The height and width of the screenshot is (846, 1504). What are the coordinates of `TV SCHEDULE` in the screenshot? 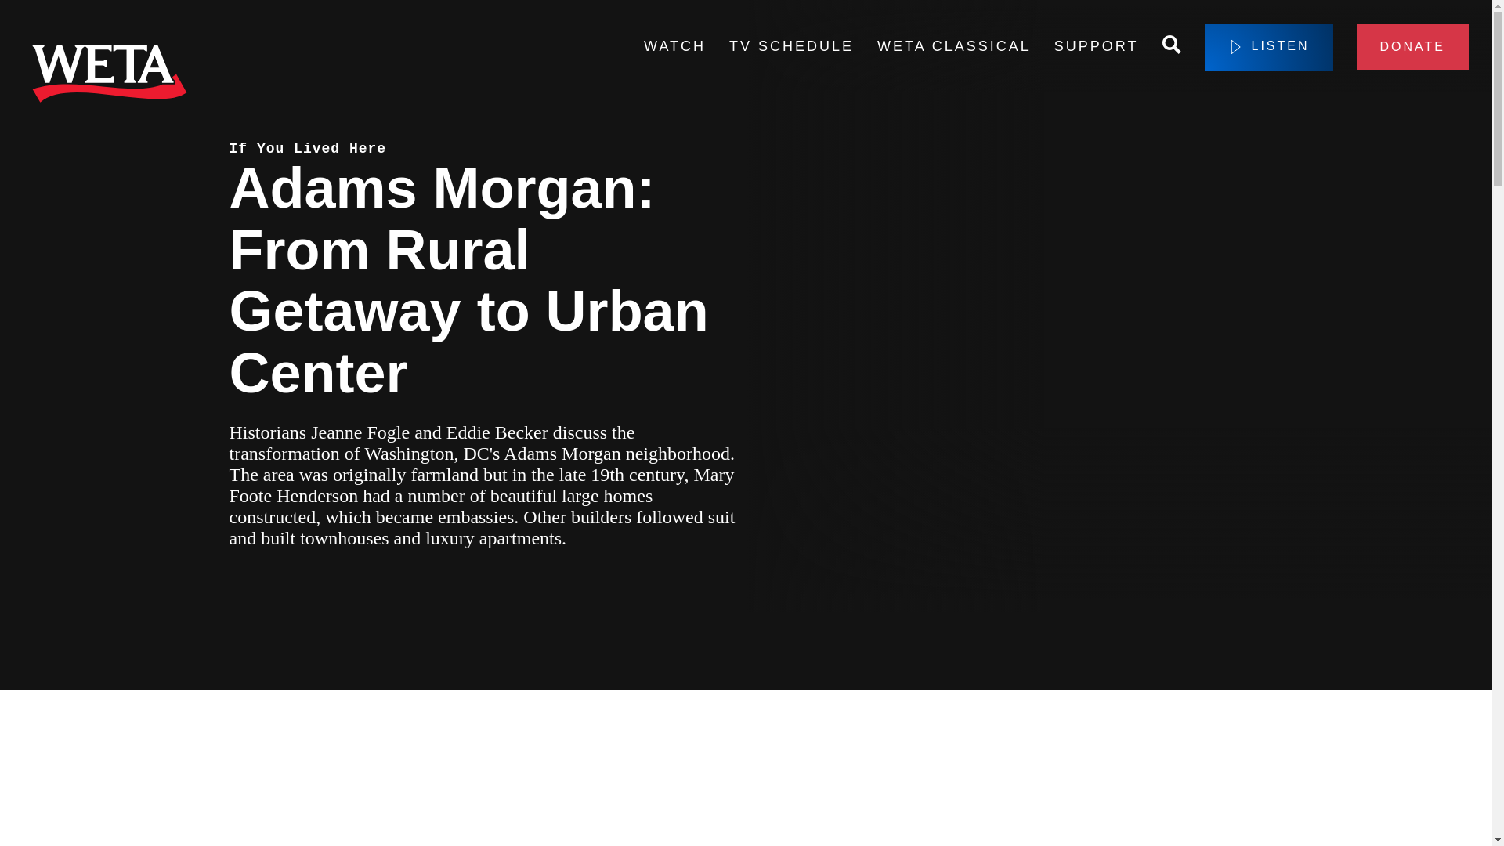 It's located at (791, 47).